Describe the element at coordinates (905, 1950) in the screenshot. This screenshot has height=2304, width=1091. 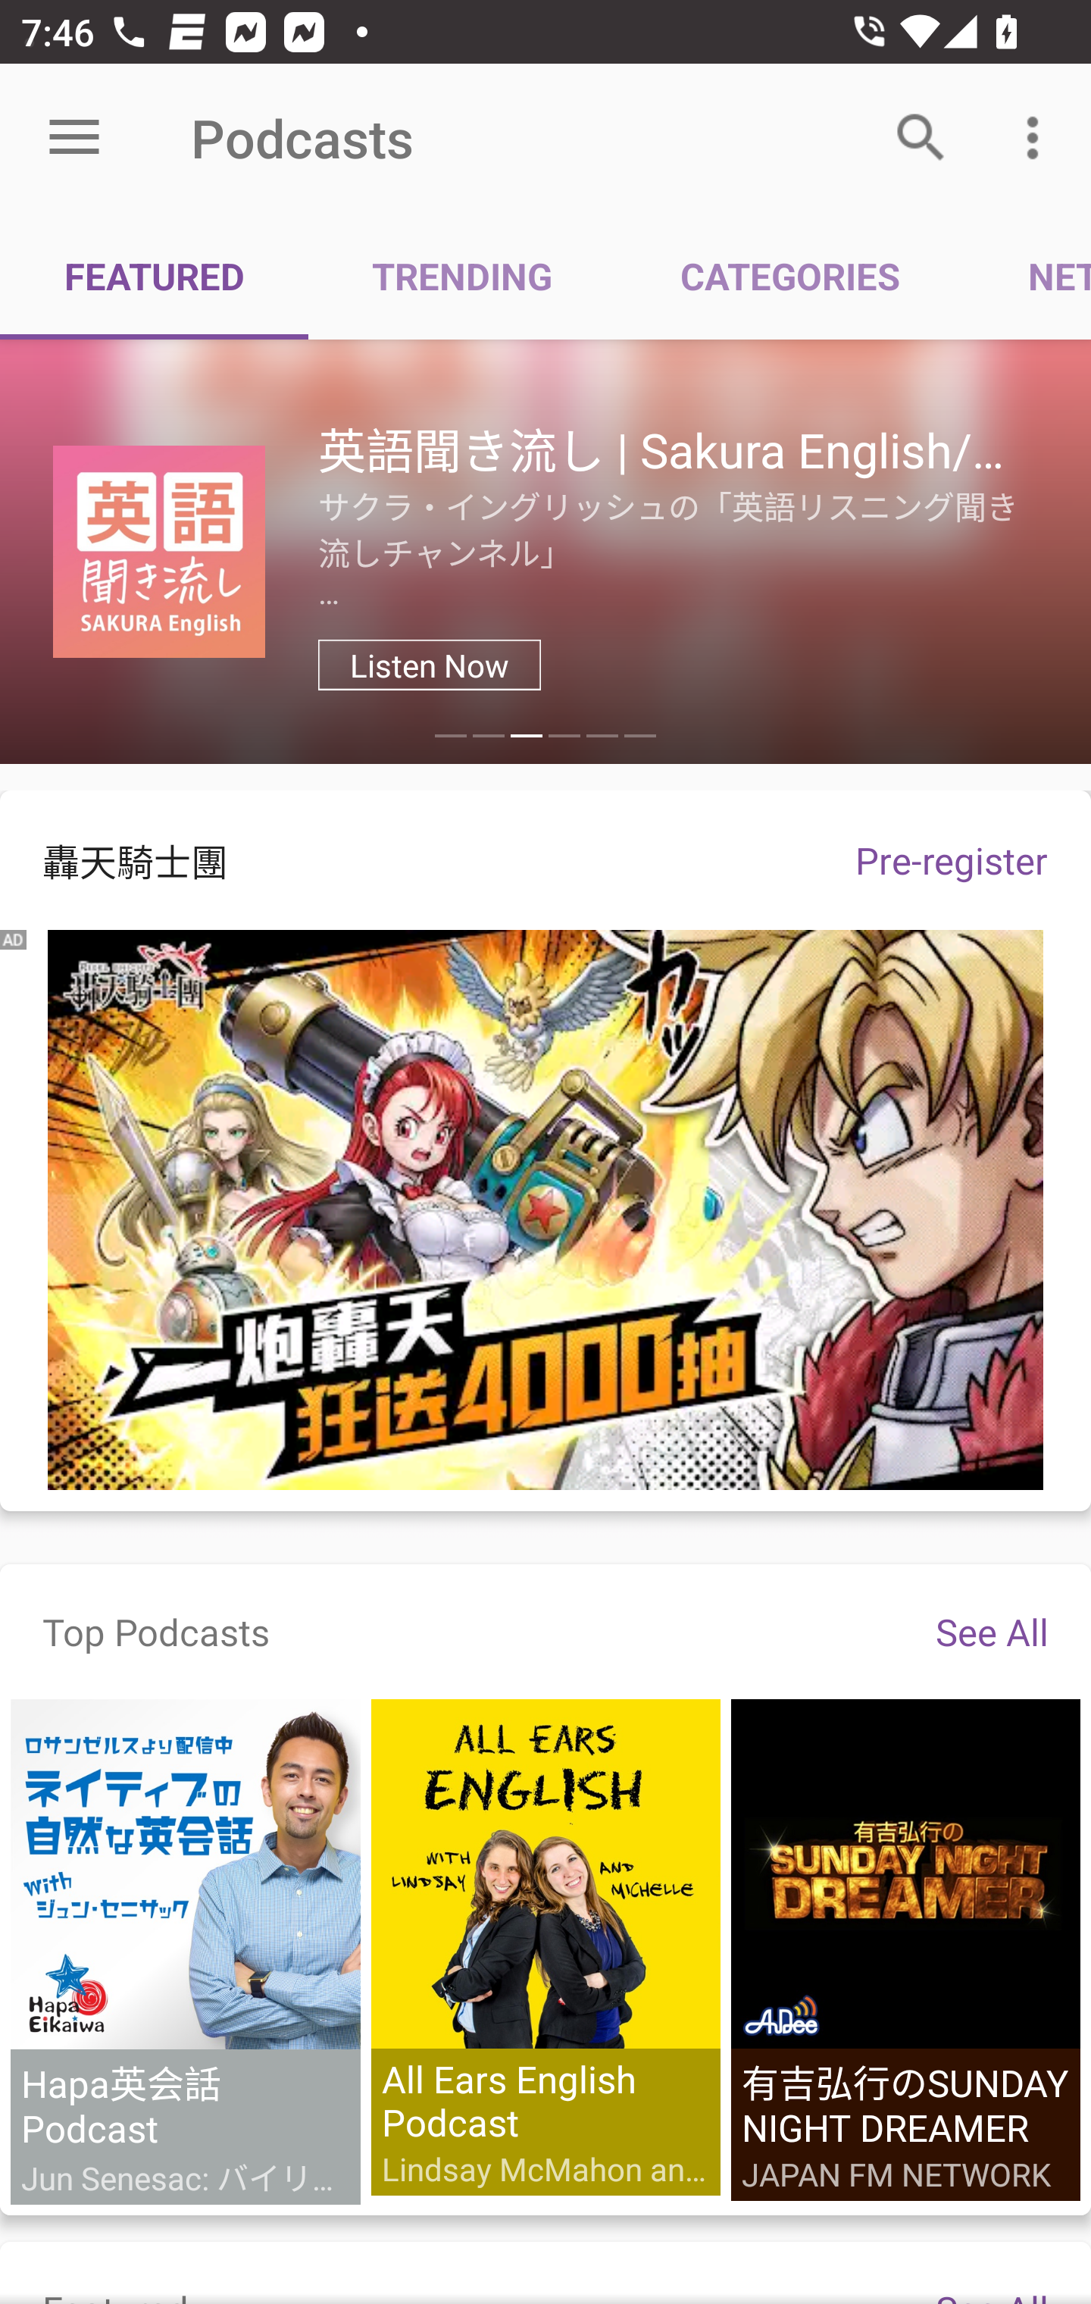
I see `有吉弘行のSUNDAY NIGHT DREAMER JAPAN FM NETWORK` at that location.